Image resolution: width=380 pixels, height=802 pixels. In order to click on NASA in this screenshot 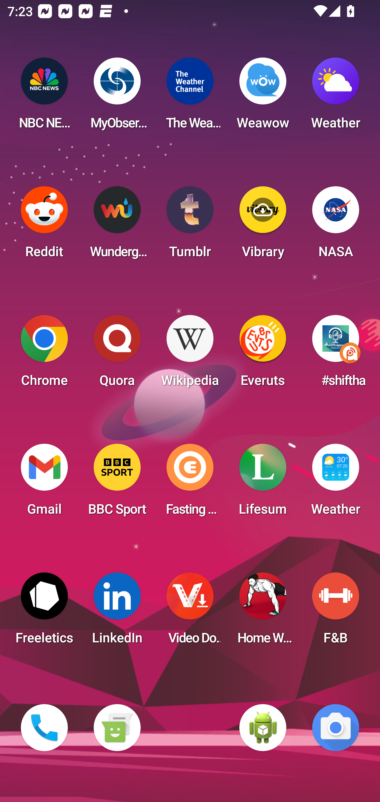, I will do `click(336, 225)`.